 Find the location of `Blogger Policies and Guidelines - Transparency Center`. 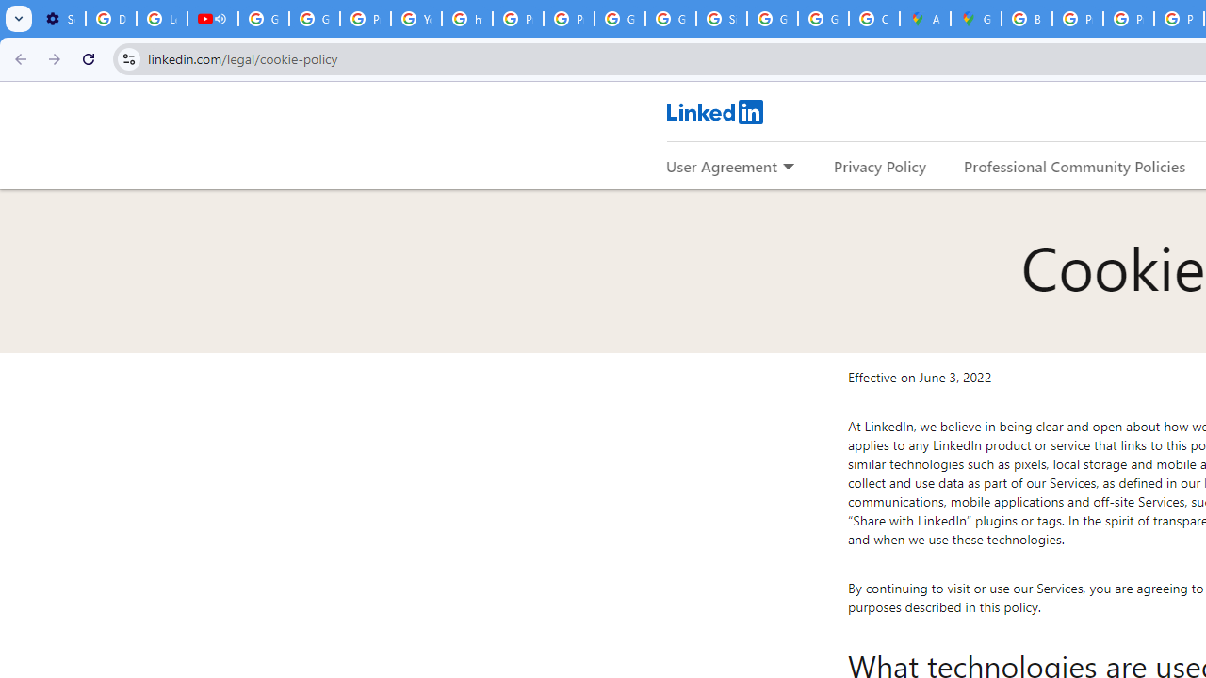

Blogger Policies and Guidelines - Transparency Center is located at coordinates (1027, 19).